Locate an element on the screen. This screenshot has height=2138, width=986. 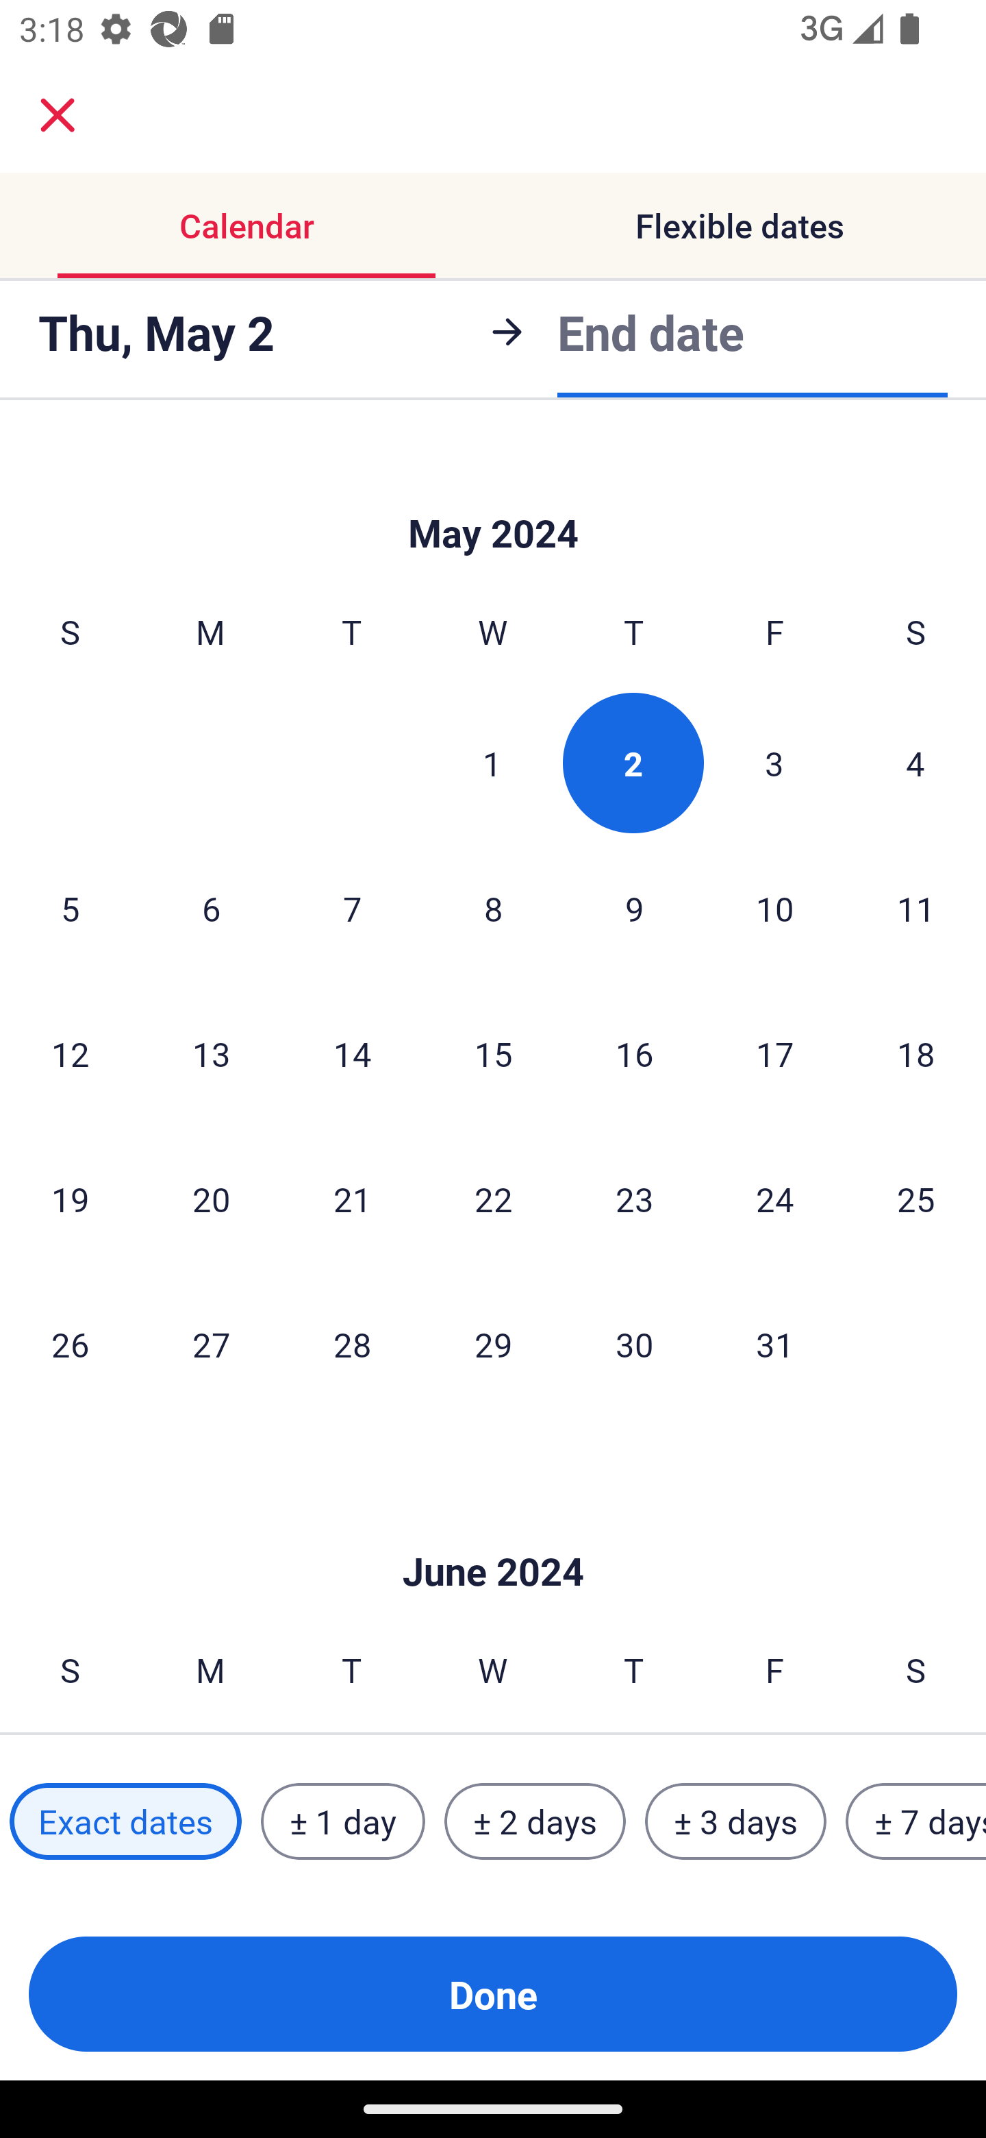
23 Thursday, May 23, 2024 is located at coordinates (634, 1199).